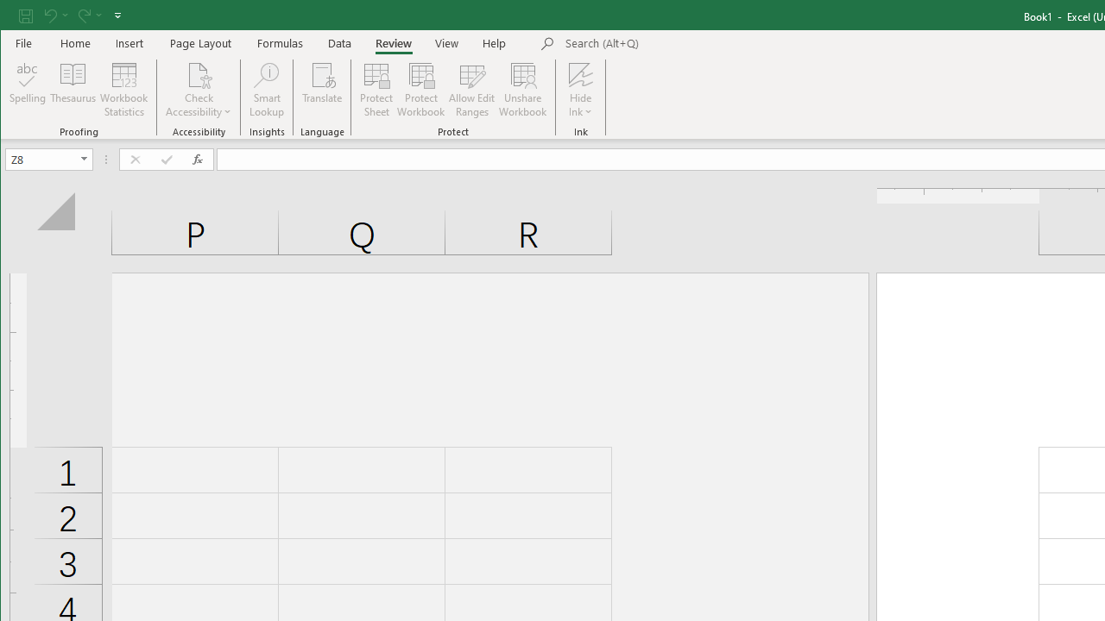 This screenshot has width=1105, height=621. Describe the element at coordinates (447, 43) in the screenshot. I see `View` at that location.